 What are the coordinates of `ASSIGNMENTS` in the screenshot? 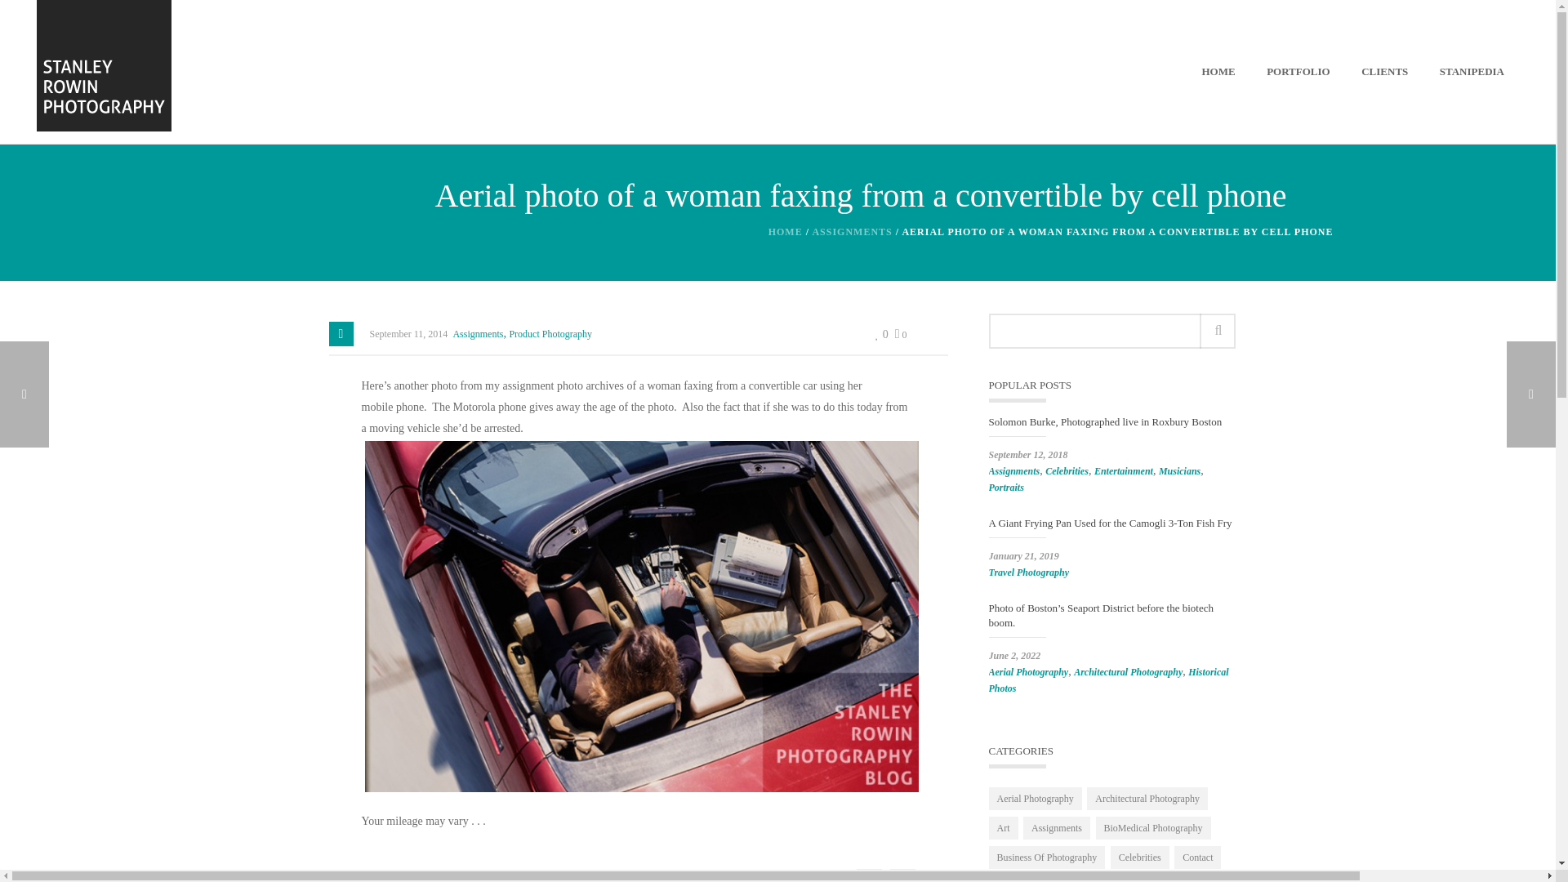 It's located at (852, 231).